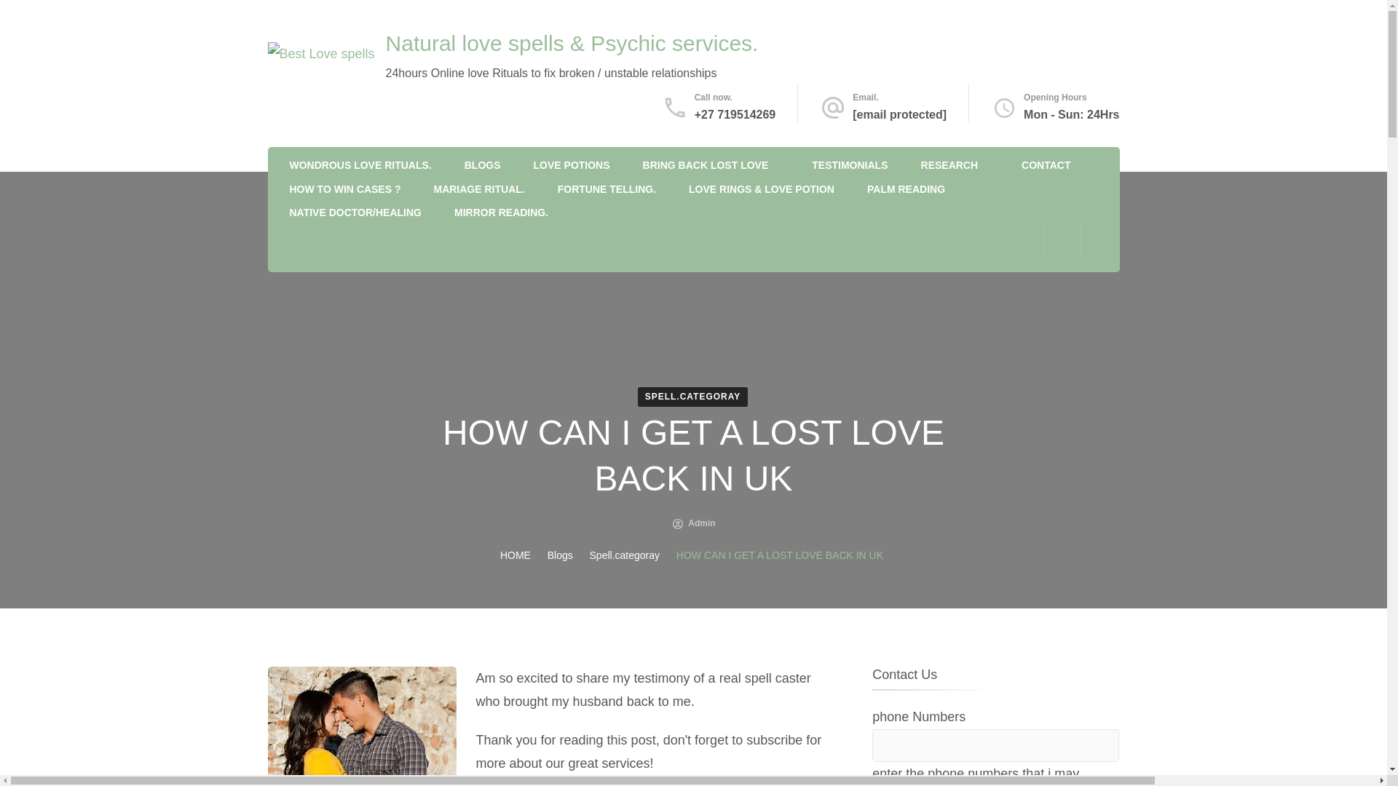 The image size is (1398, 786). I want to click on RESEARCH, so click(949, 166).